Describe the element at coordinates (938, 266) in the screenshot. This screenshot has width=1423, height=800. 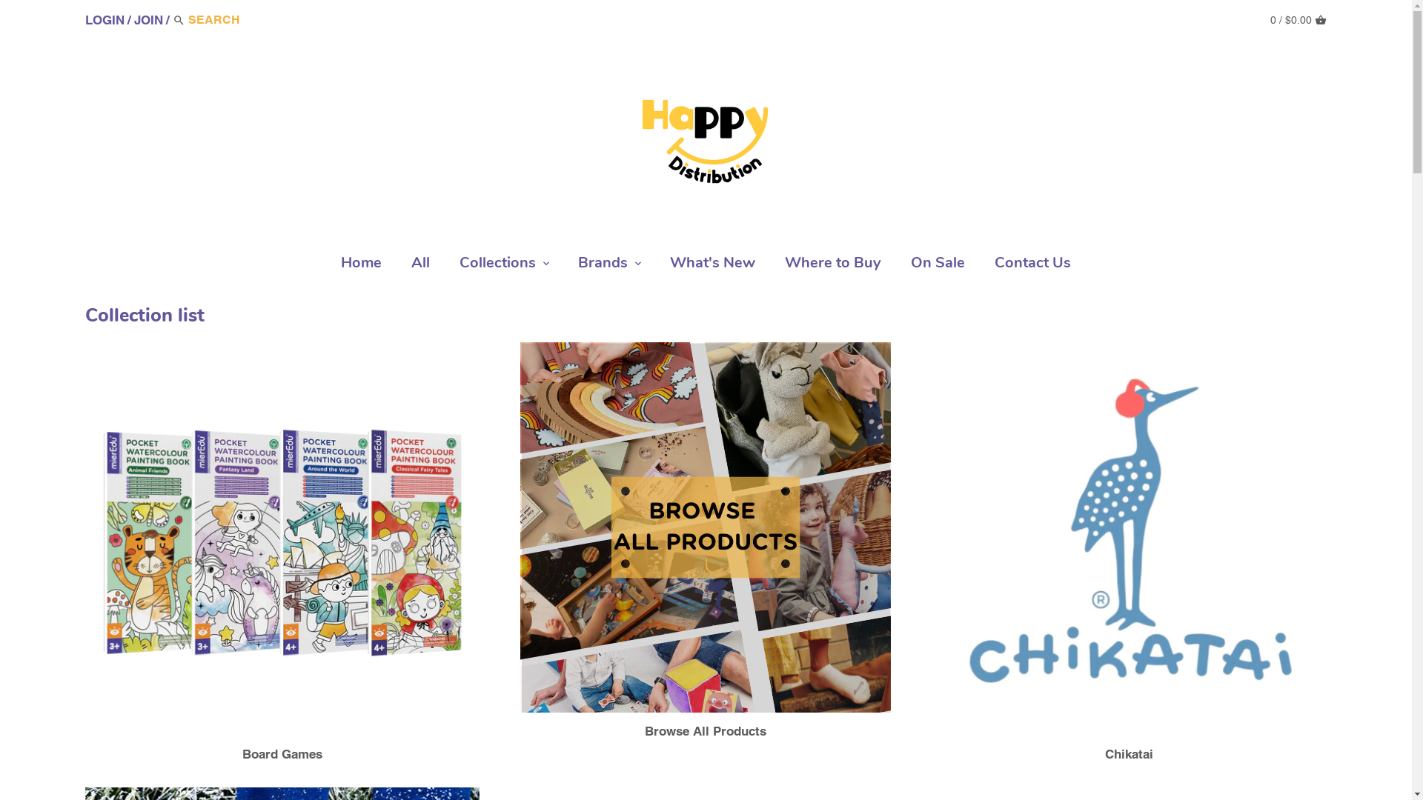
I see `On Sale` at that location.